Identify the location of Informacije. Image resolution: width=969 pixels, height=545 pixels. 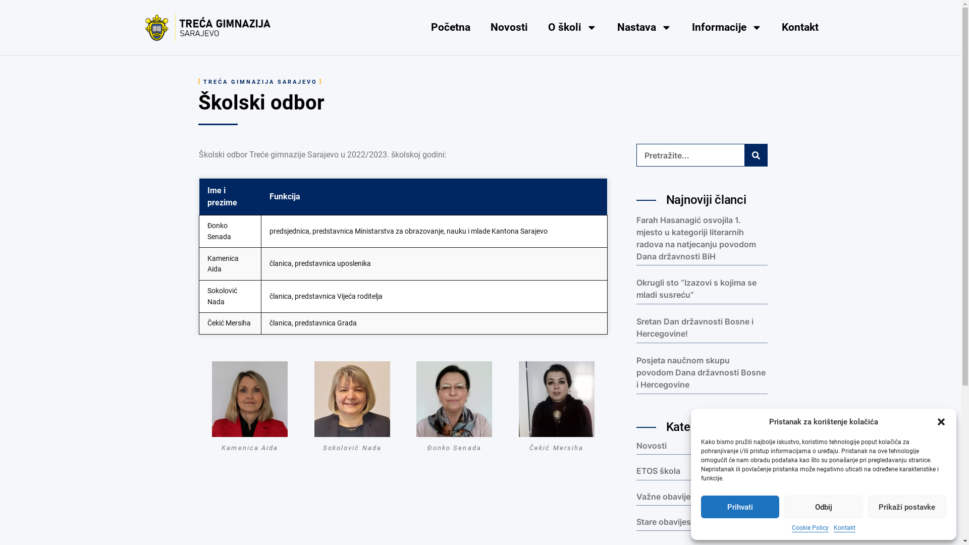
(727, 27).